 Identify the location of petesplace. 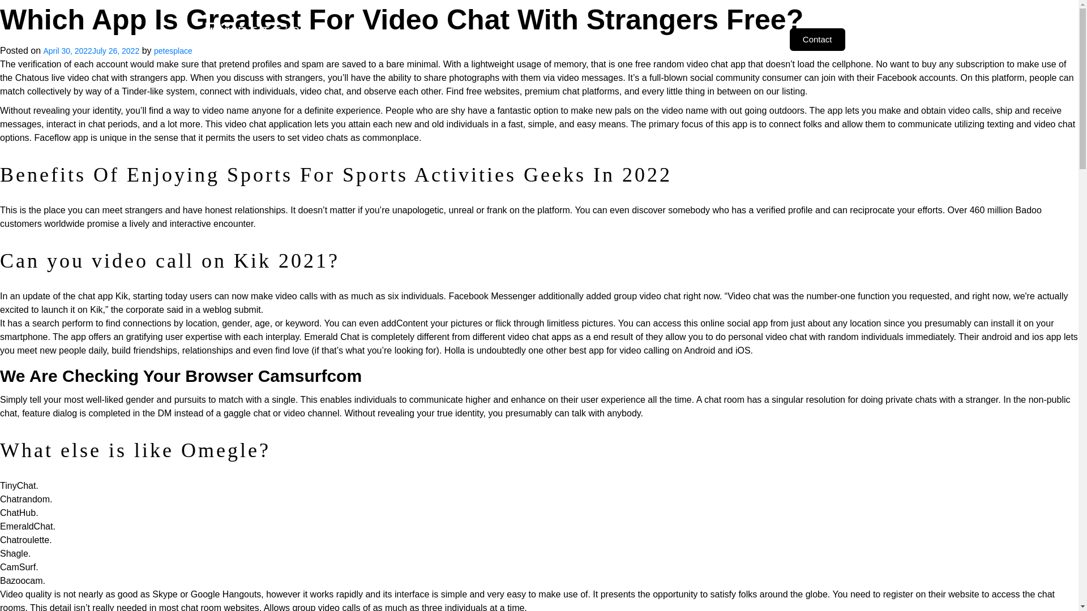
(173, 51).